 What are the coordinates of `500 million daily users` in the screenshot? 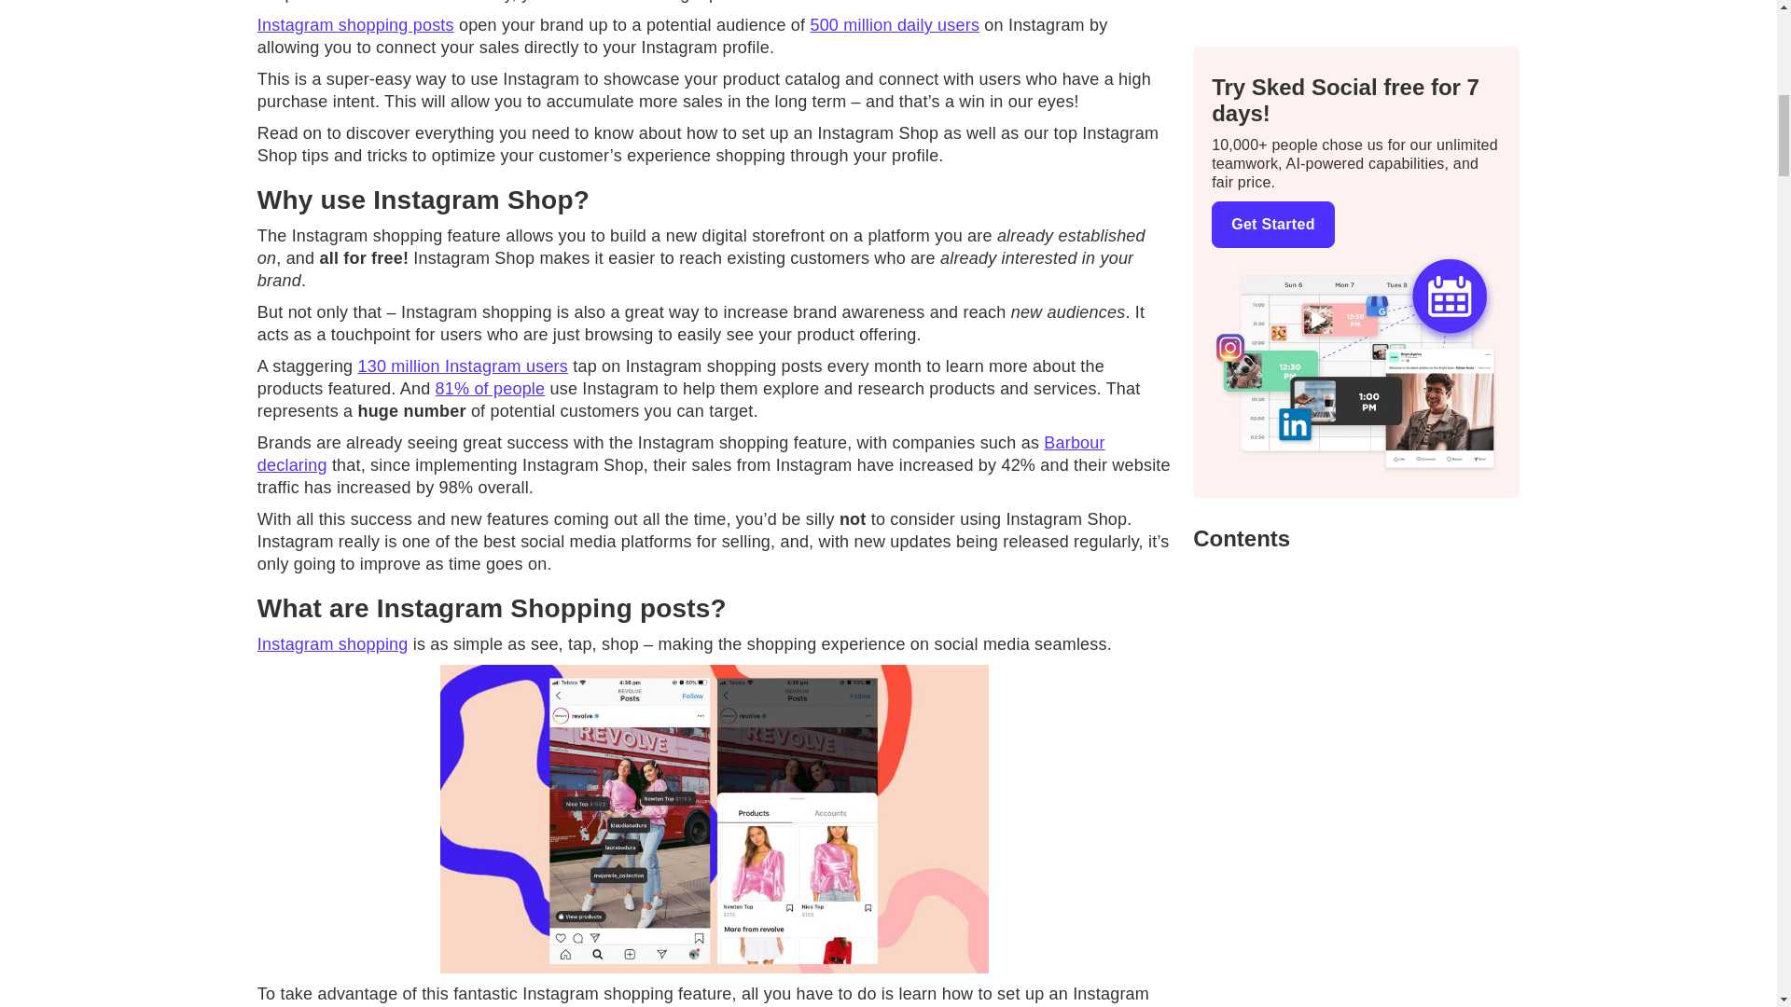 It's located at (894, 24).